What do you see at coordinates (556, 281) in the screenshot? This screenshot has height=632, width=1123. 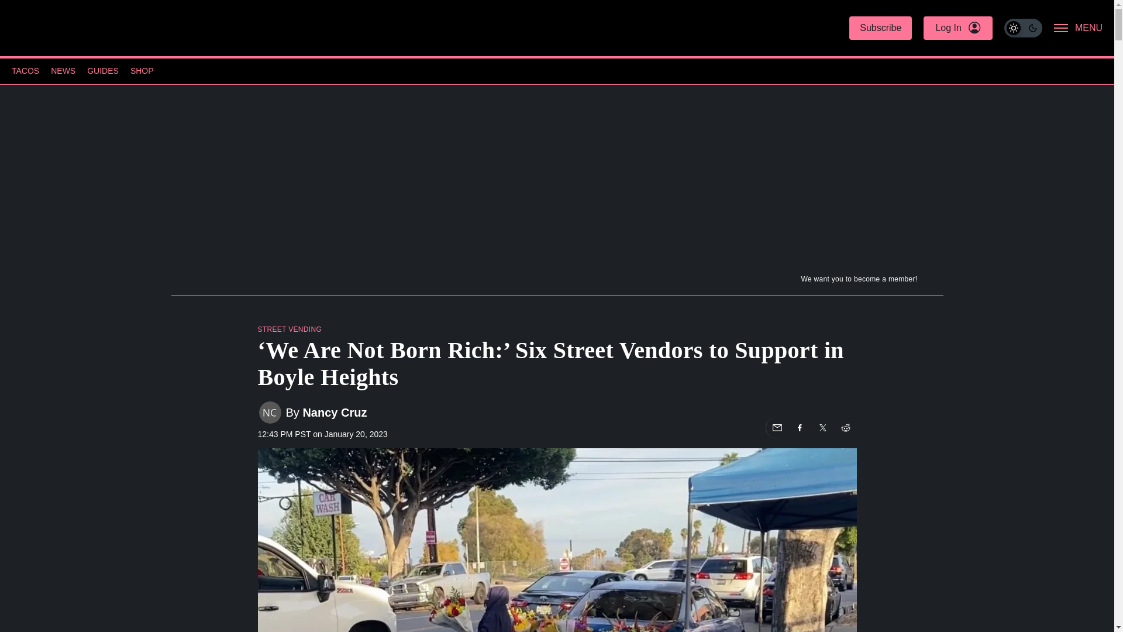 I see `We want you to become a member!` at bounding box center [556, 281].